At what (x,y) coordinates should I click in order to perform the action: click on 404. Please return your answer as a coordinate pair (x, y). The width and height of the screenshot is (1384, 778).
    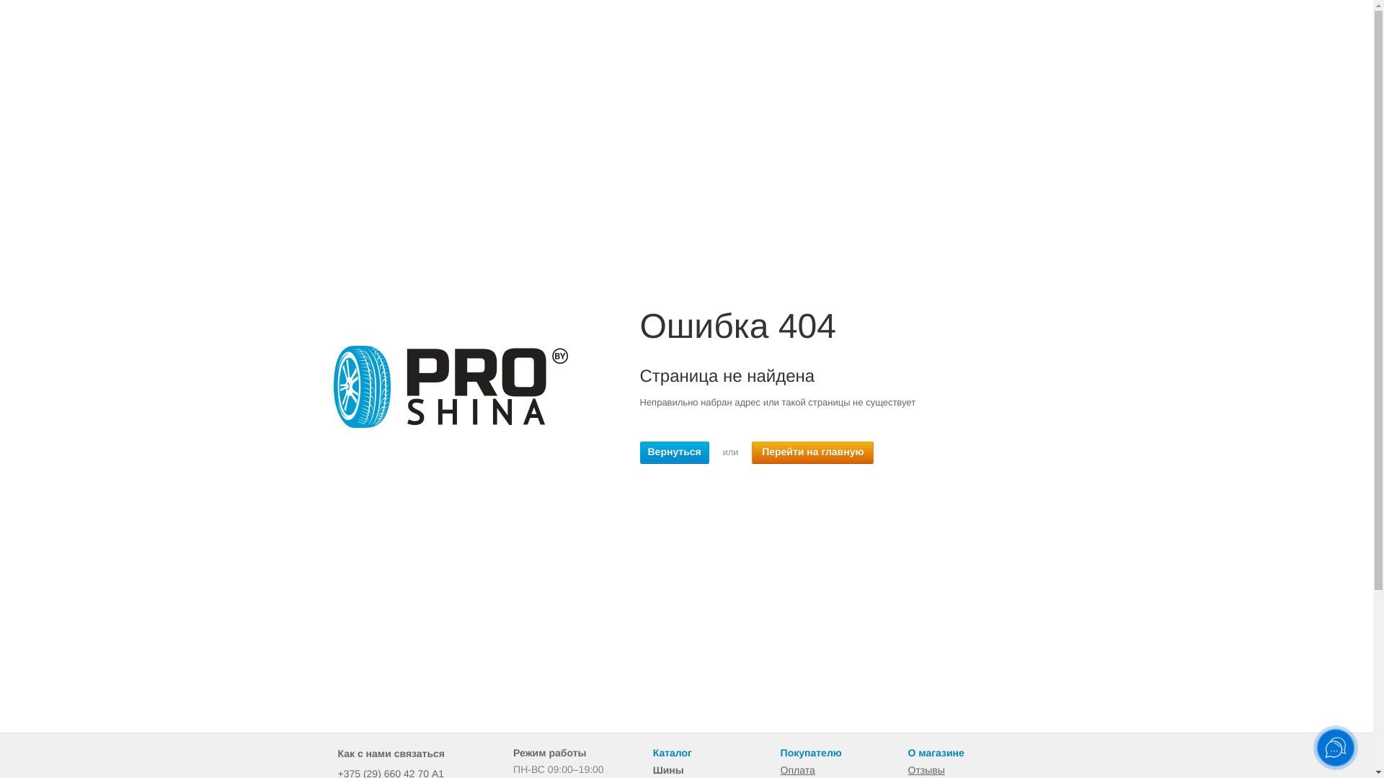
    Looking at the image, I should click on (450, 387).